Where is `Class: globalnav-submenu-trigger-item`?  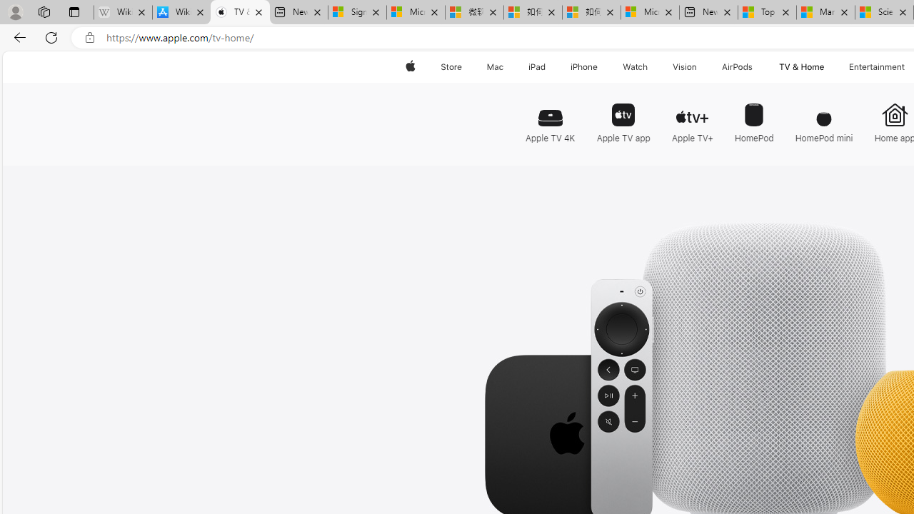 Class: globalnav-submenu-trigger-item is located at coordinates (827, 67).